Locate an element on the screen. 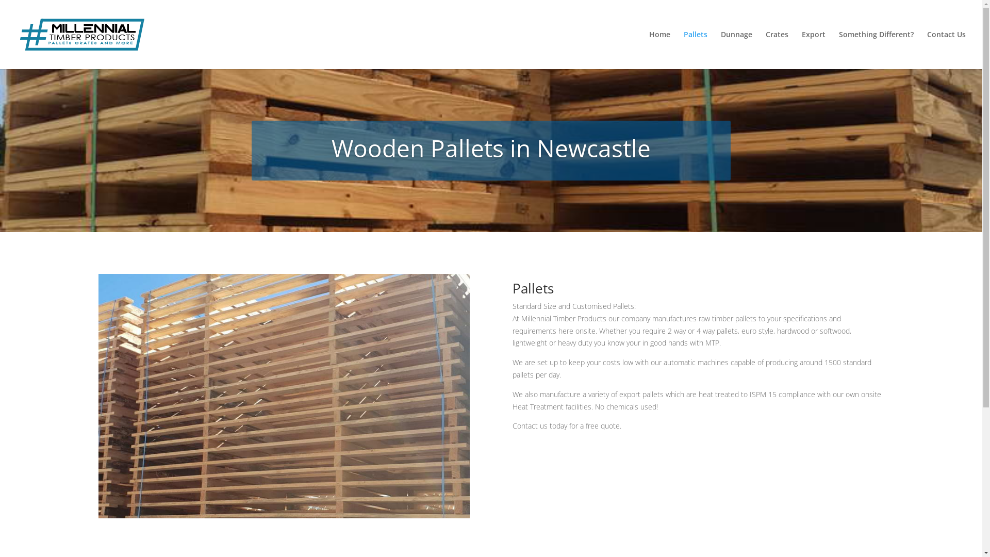  Home is located at coordinates (660, 50).